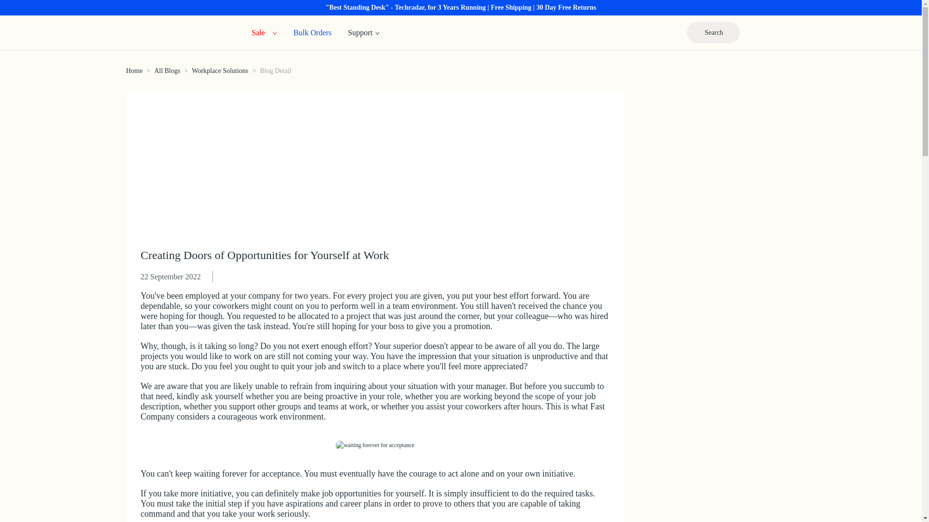  Describe the element at coordinates (221, 71) in the screenshot. I see `Workplace Solutions` at that location.